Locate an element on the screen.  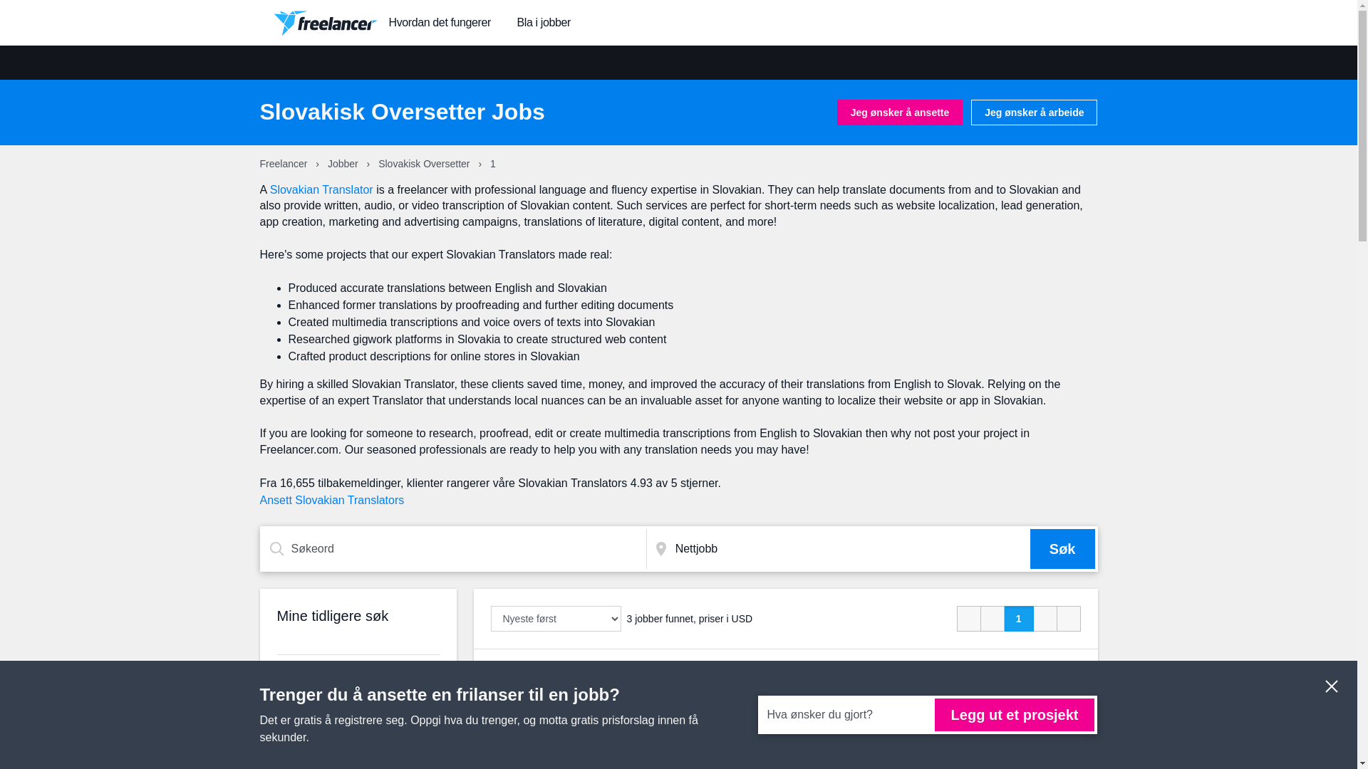
Native tegalog needed is located at coordinates (551, 674).